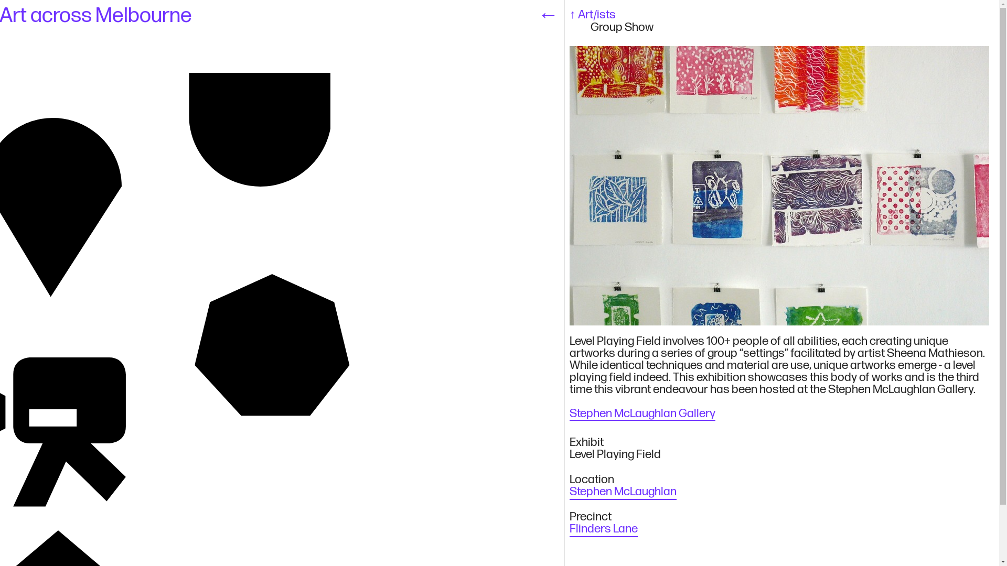 This screenshot has height=566, width=1007. Describe the element at coordinates (260, 130) in the screenshot. I see `Thx` at that location.